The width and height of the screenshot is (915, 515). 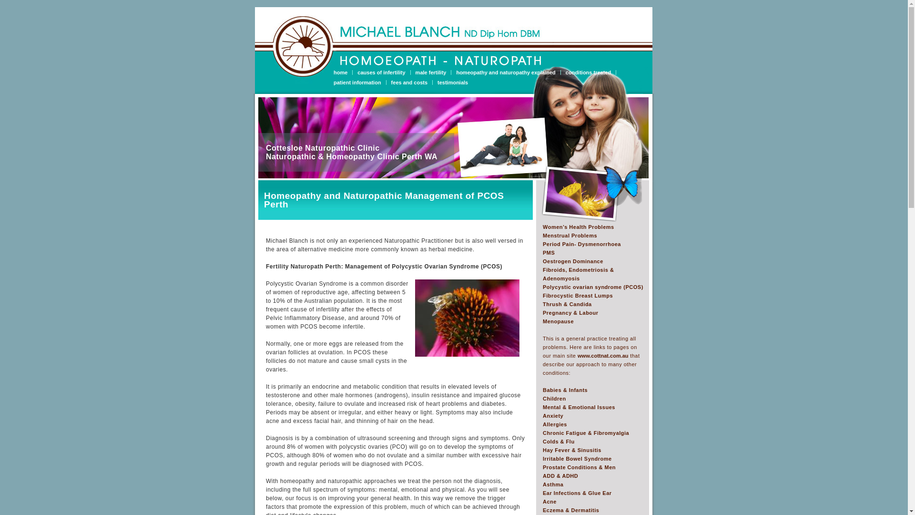 I want to click on conditions treated, so click(x=591, y=72).